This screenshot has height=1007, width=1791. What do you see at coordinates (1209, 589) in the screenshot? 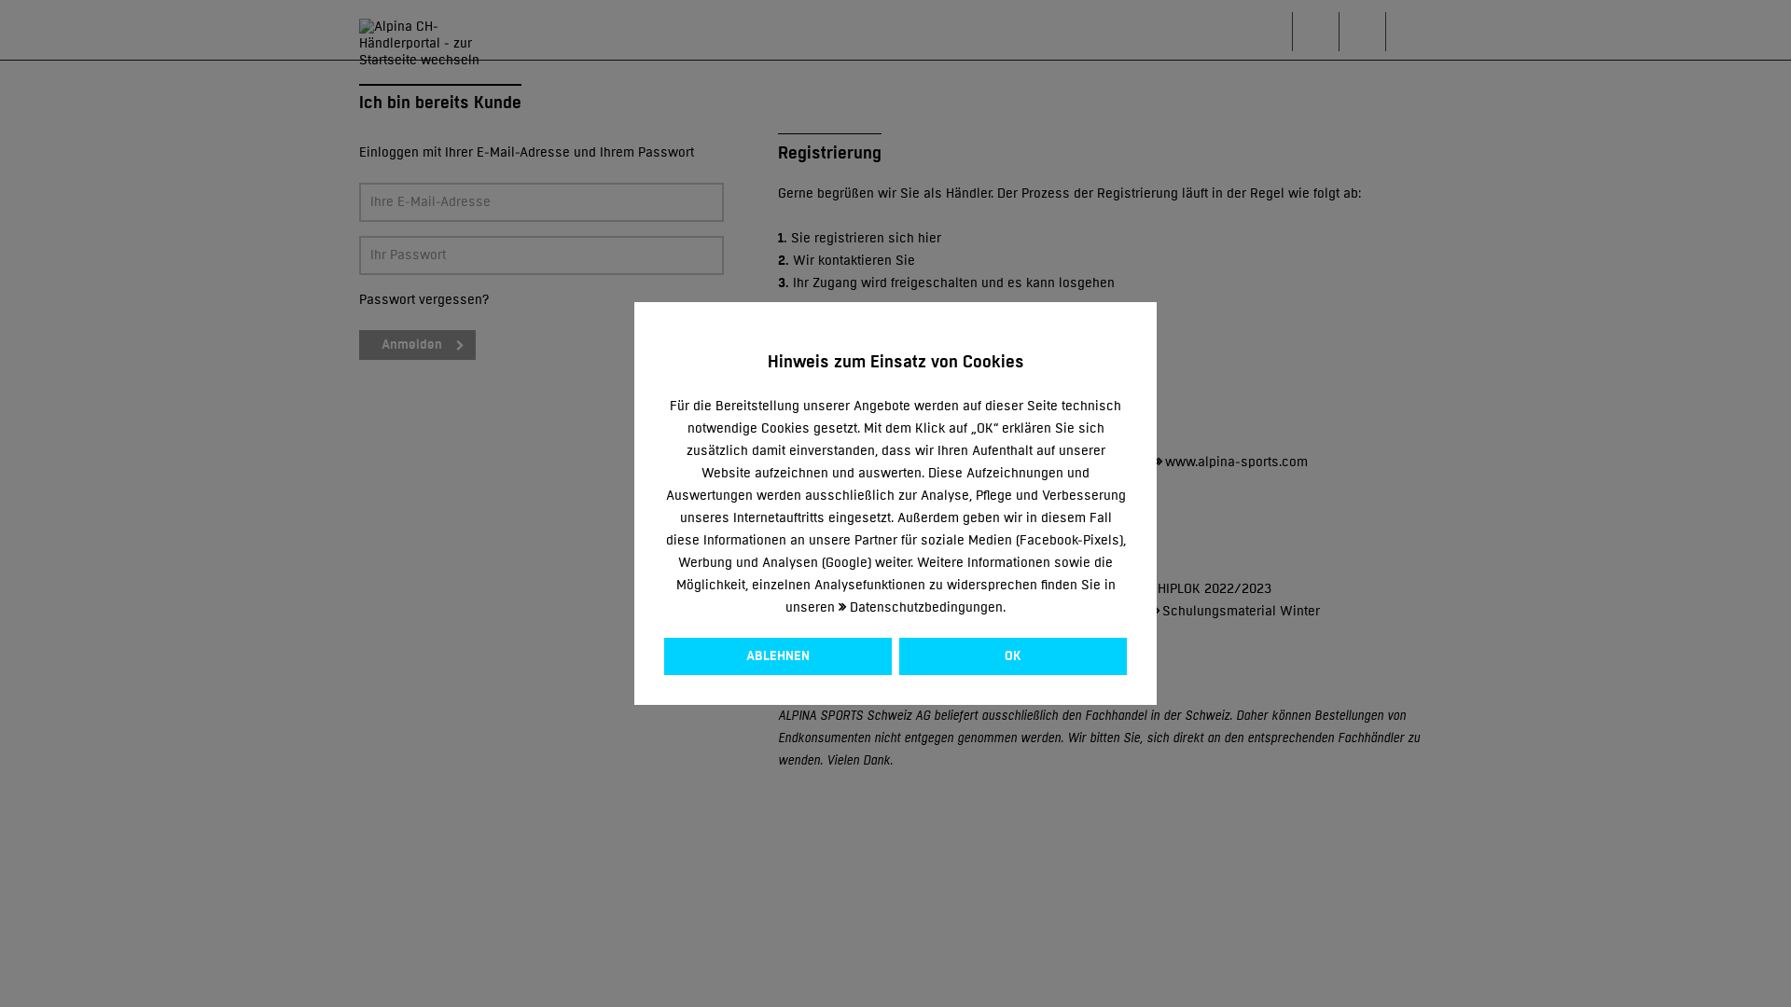
I see `HIPLOK 2022/2023` at bounding box center [1209, 589].